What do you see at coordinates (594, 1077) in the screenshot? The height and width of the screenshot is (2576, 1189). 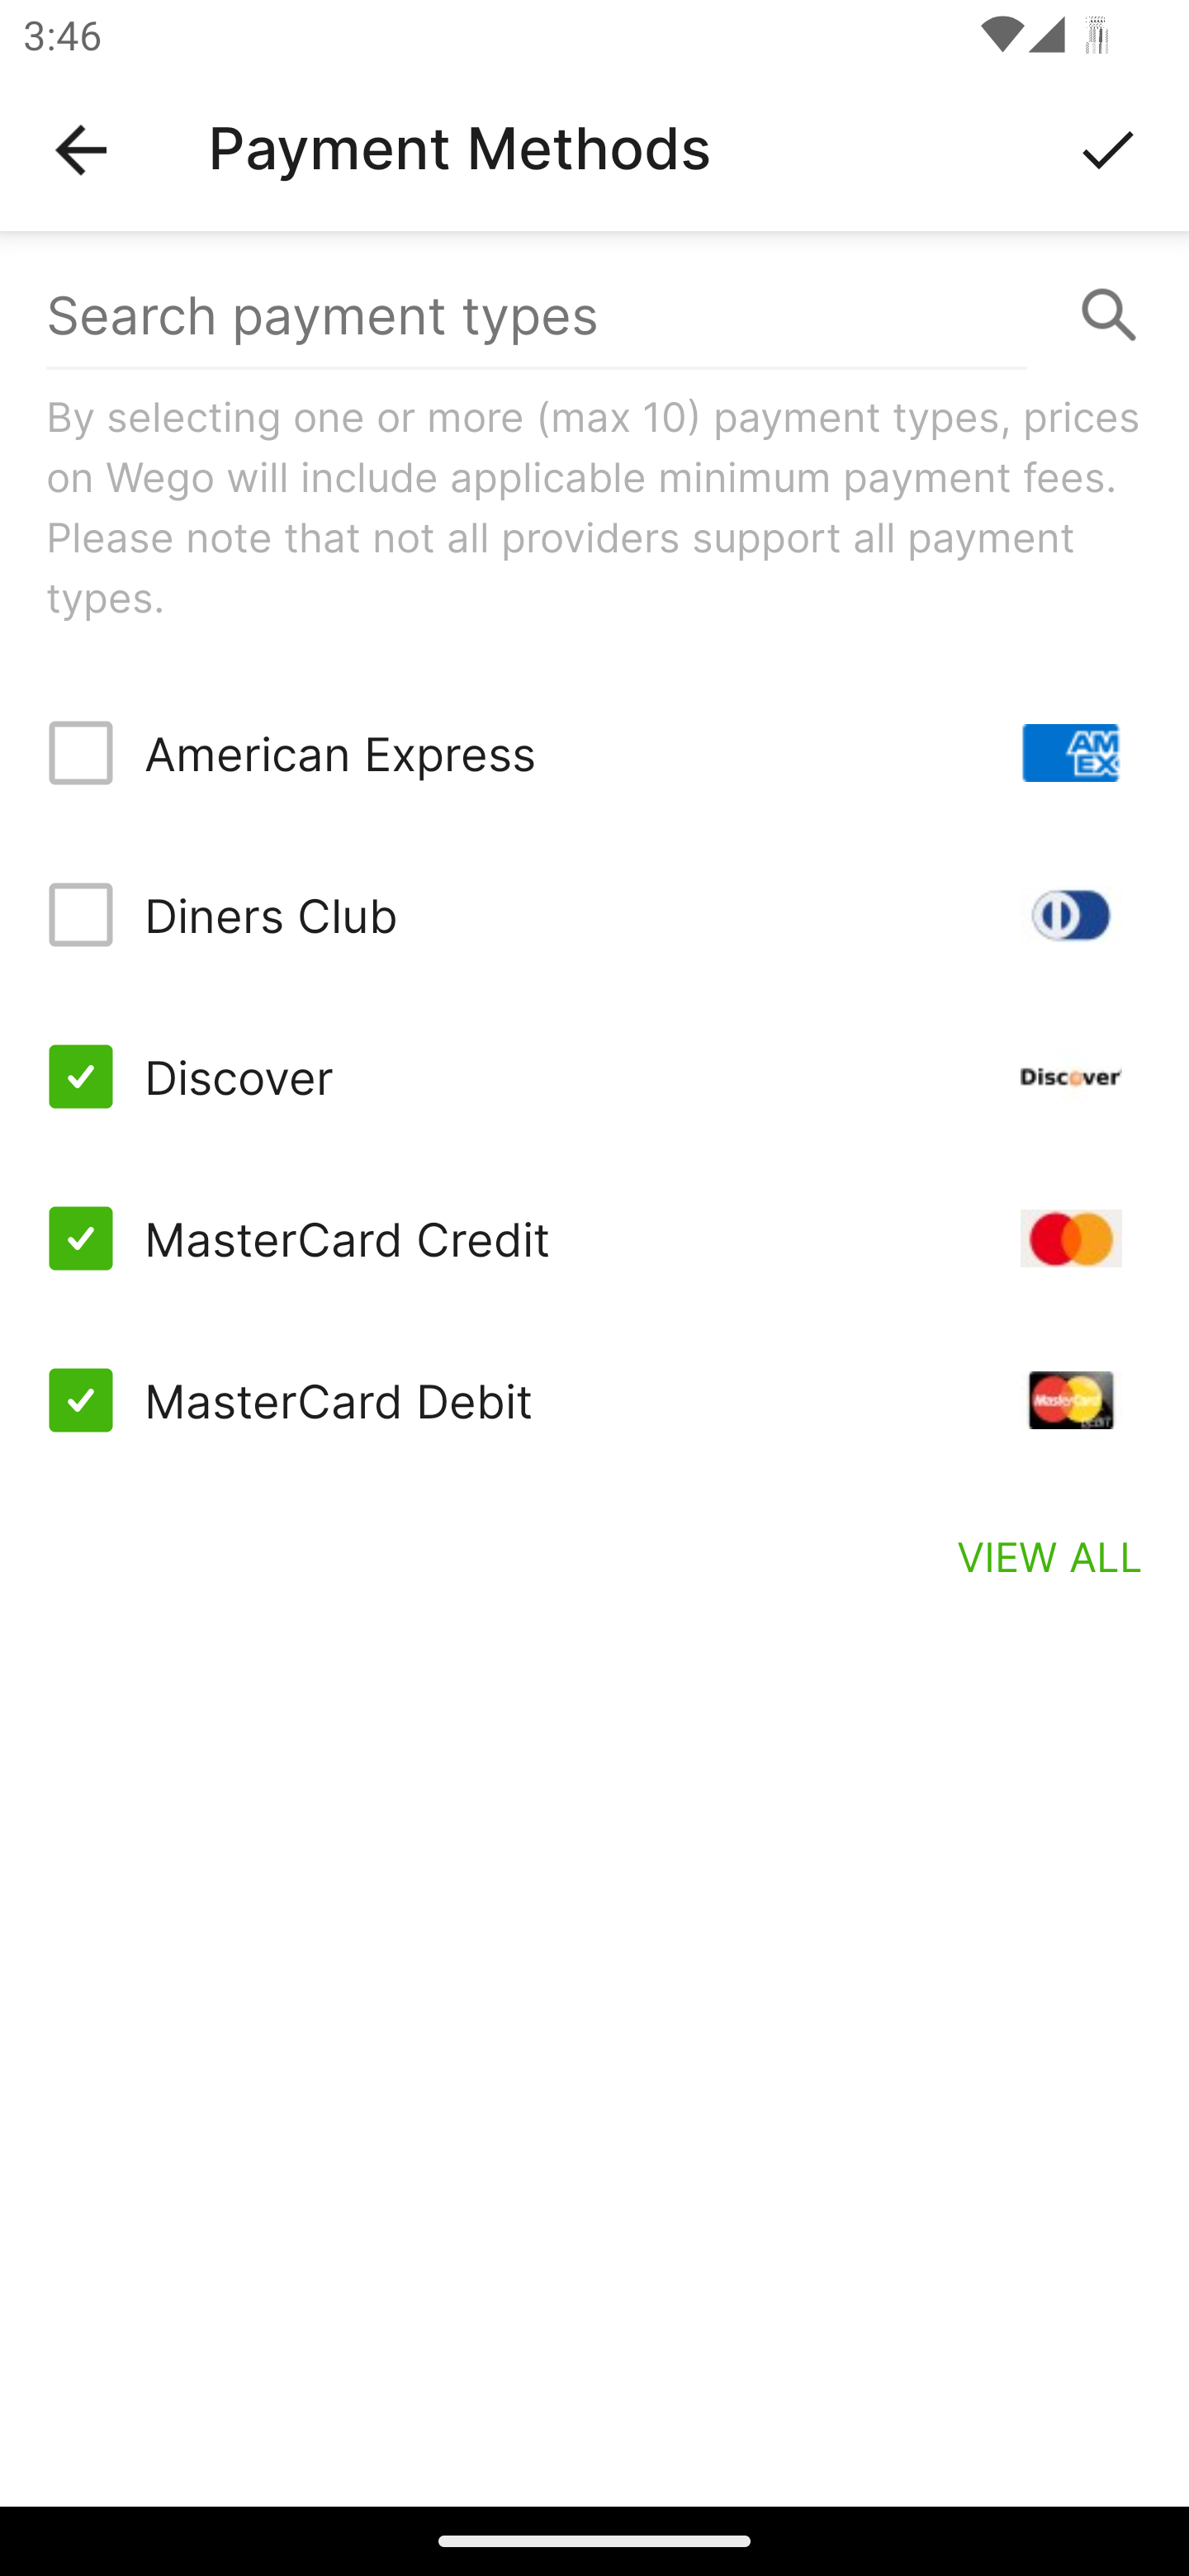 I see `Discover` at bounding box center [594, 1077].